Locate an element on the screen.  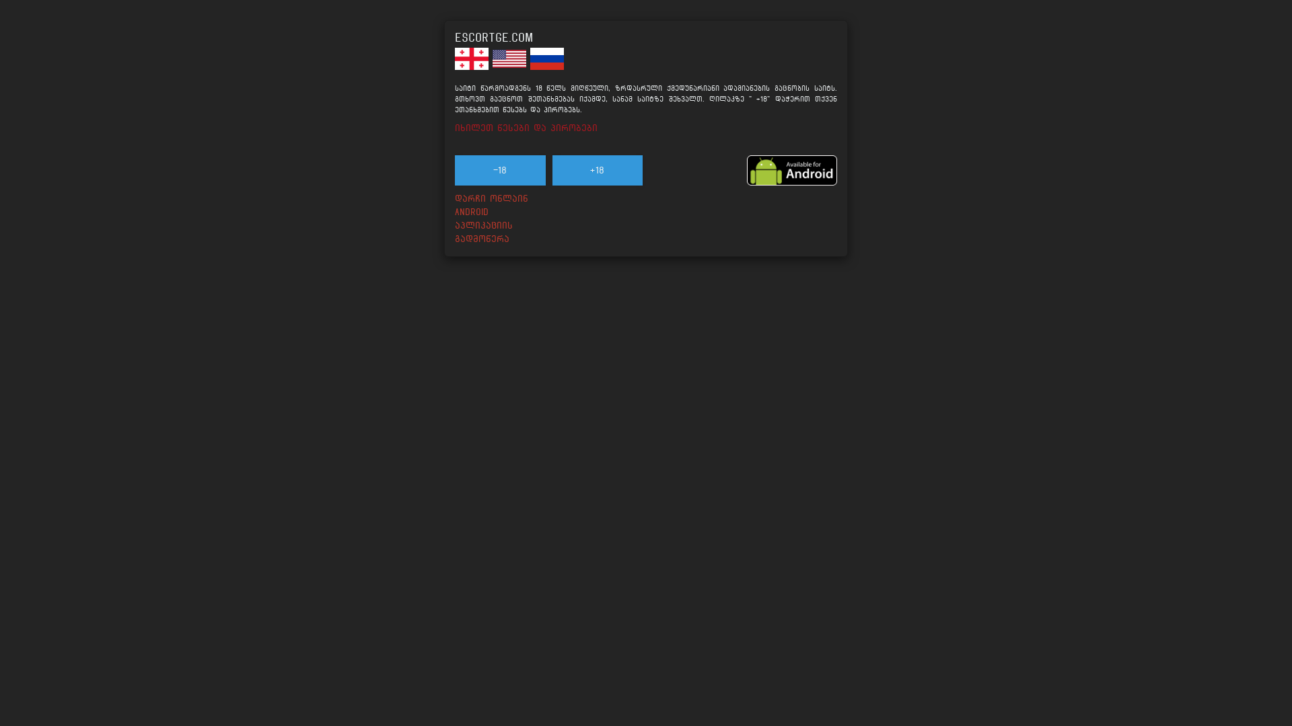
sofio didube is located at coordinates (721, 351).